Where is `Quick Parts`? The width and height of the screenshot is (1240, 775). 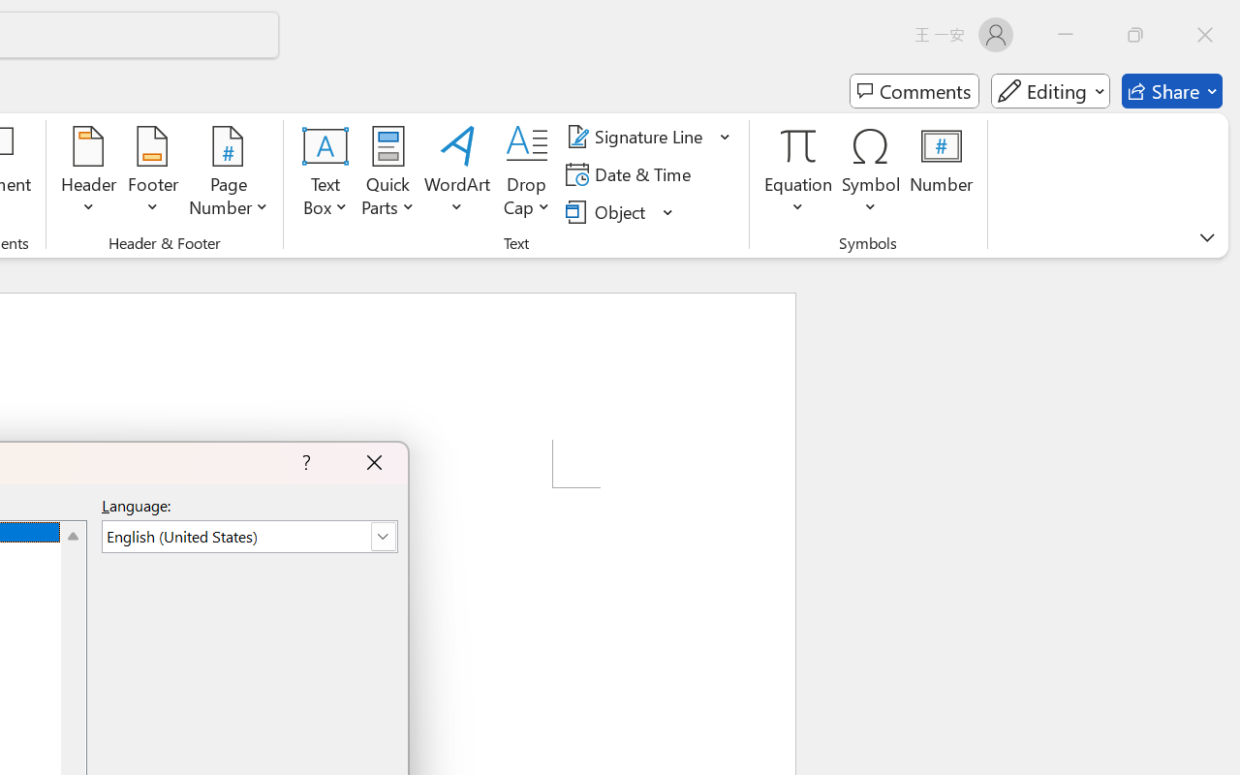
Quick Parts is located at coordinates (387, 174).